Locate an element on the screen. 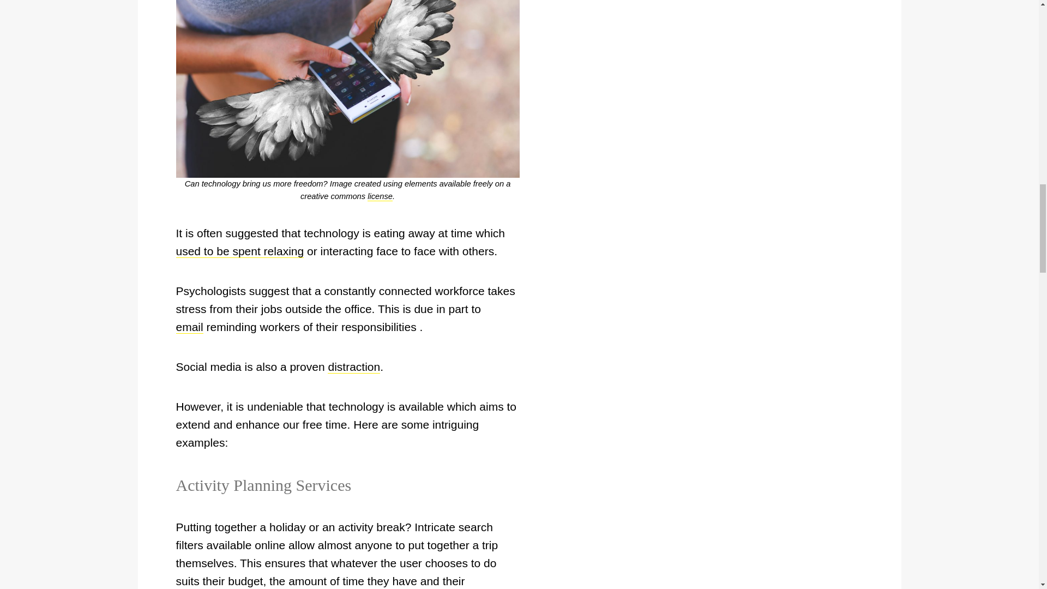 This screenshot has width=1047, height=589. email is located at coordinates (189, 327).